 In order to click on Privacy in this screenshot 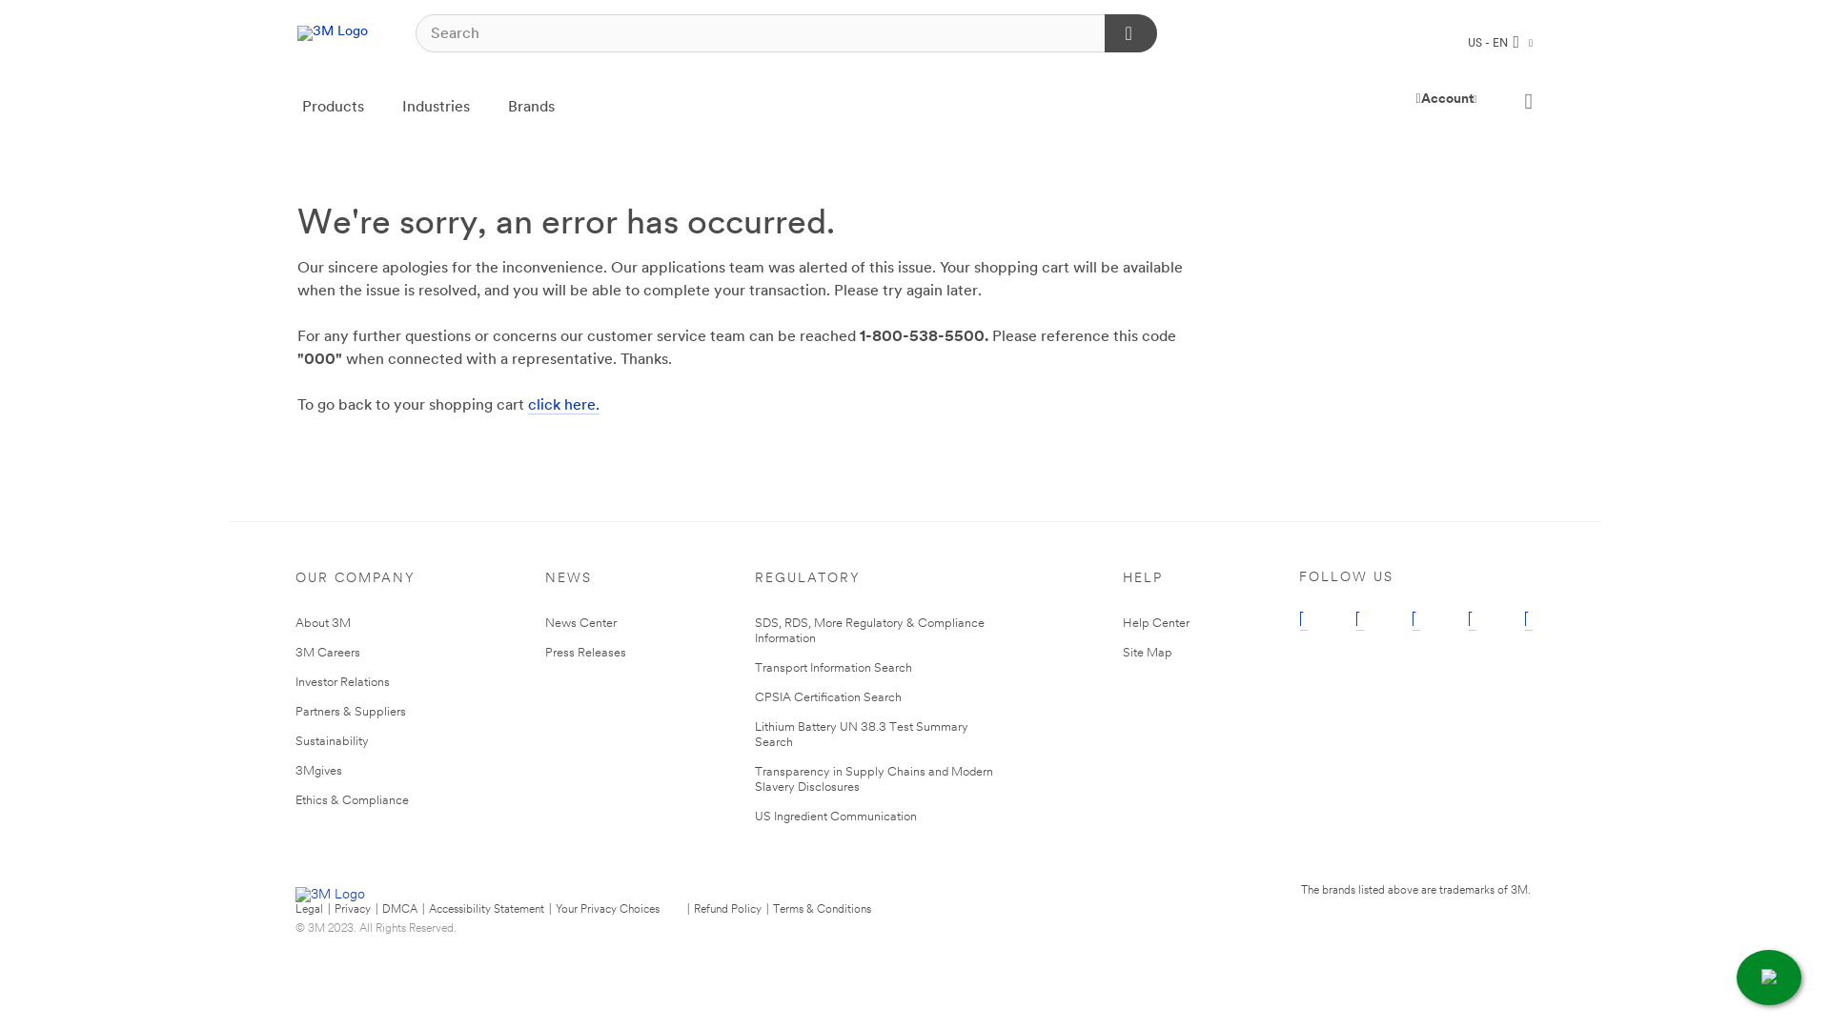, I will do `click(353, 911)`.